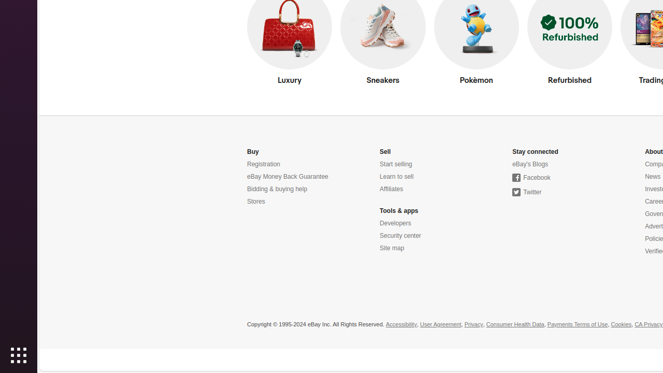 Image resolution: width=663 pixels, height=373 pixels. I want to click on Cookies, so click(622, 325).